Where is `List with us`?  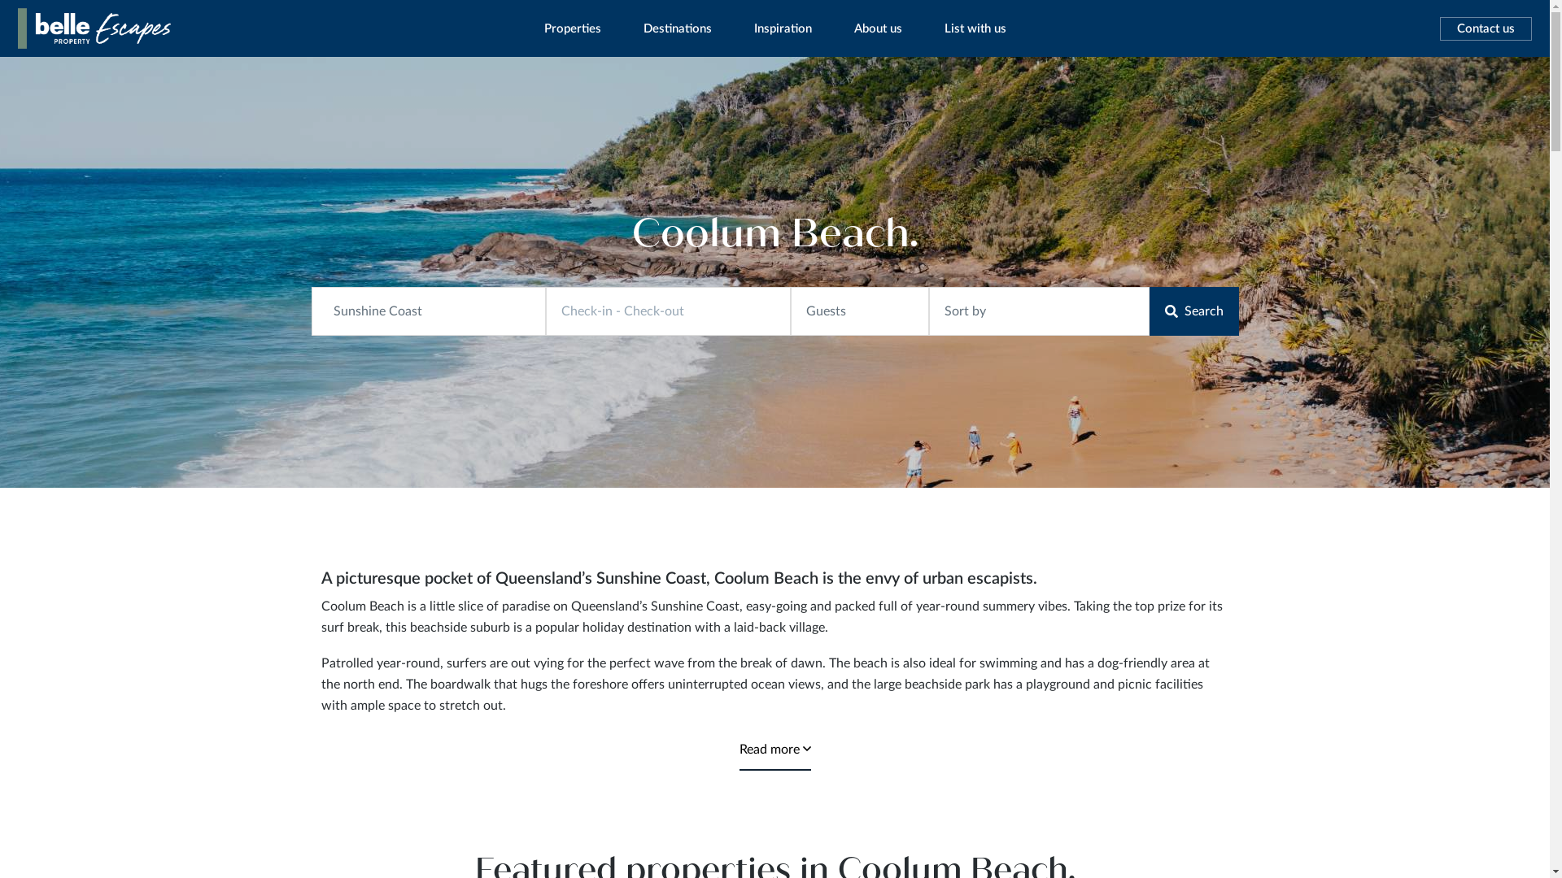 List with us is located at coordinates (975, 28).